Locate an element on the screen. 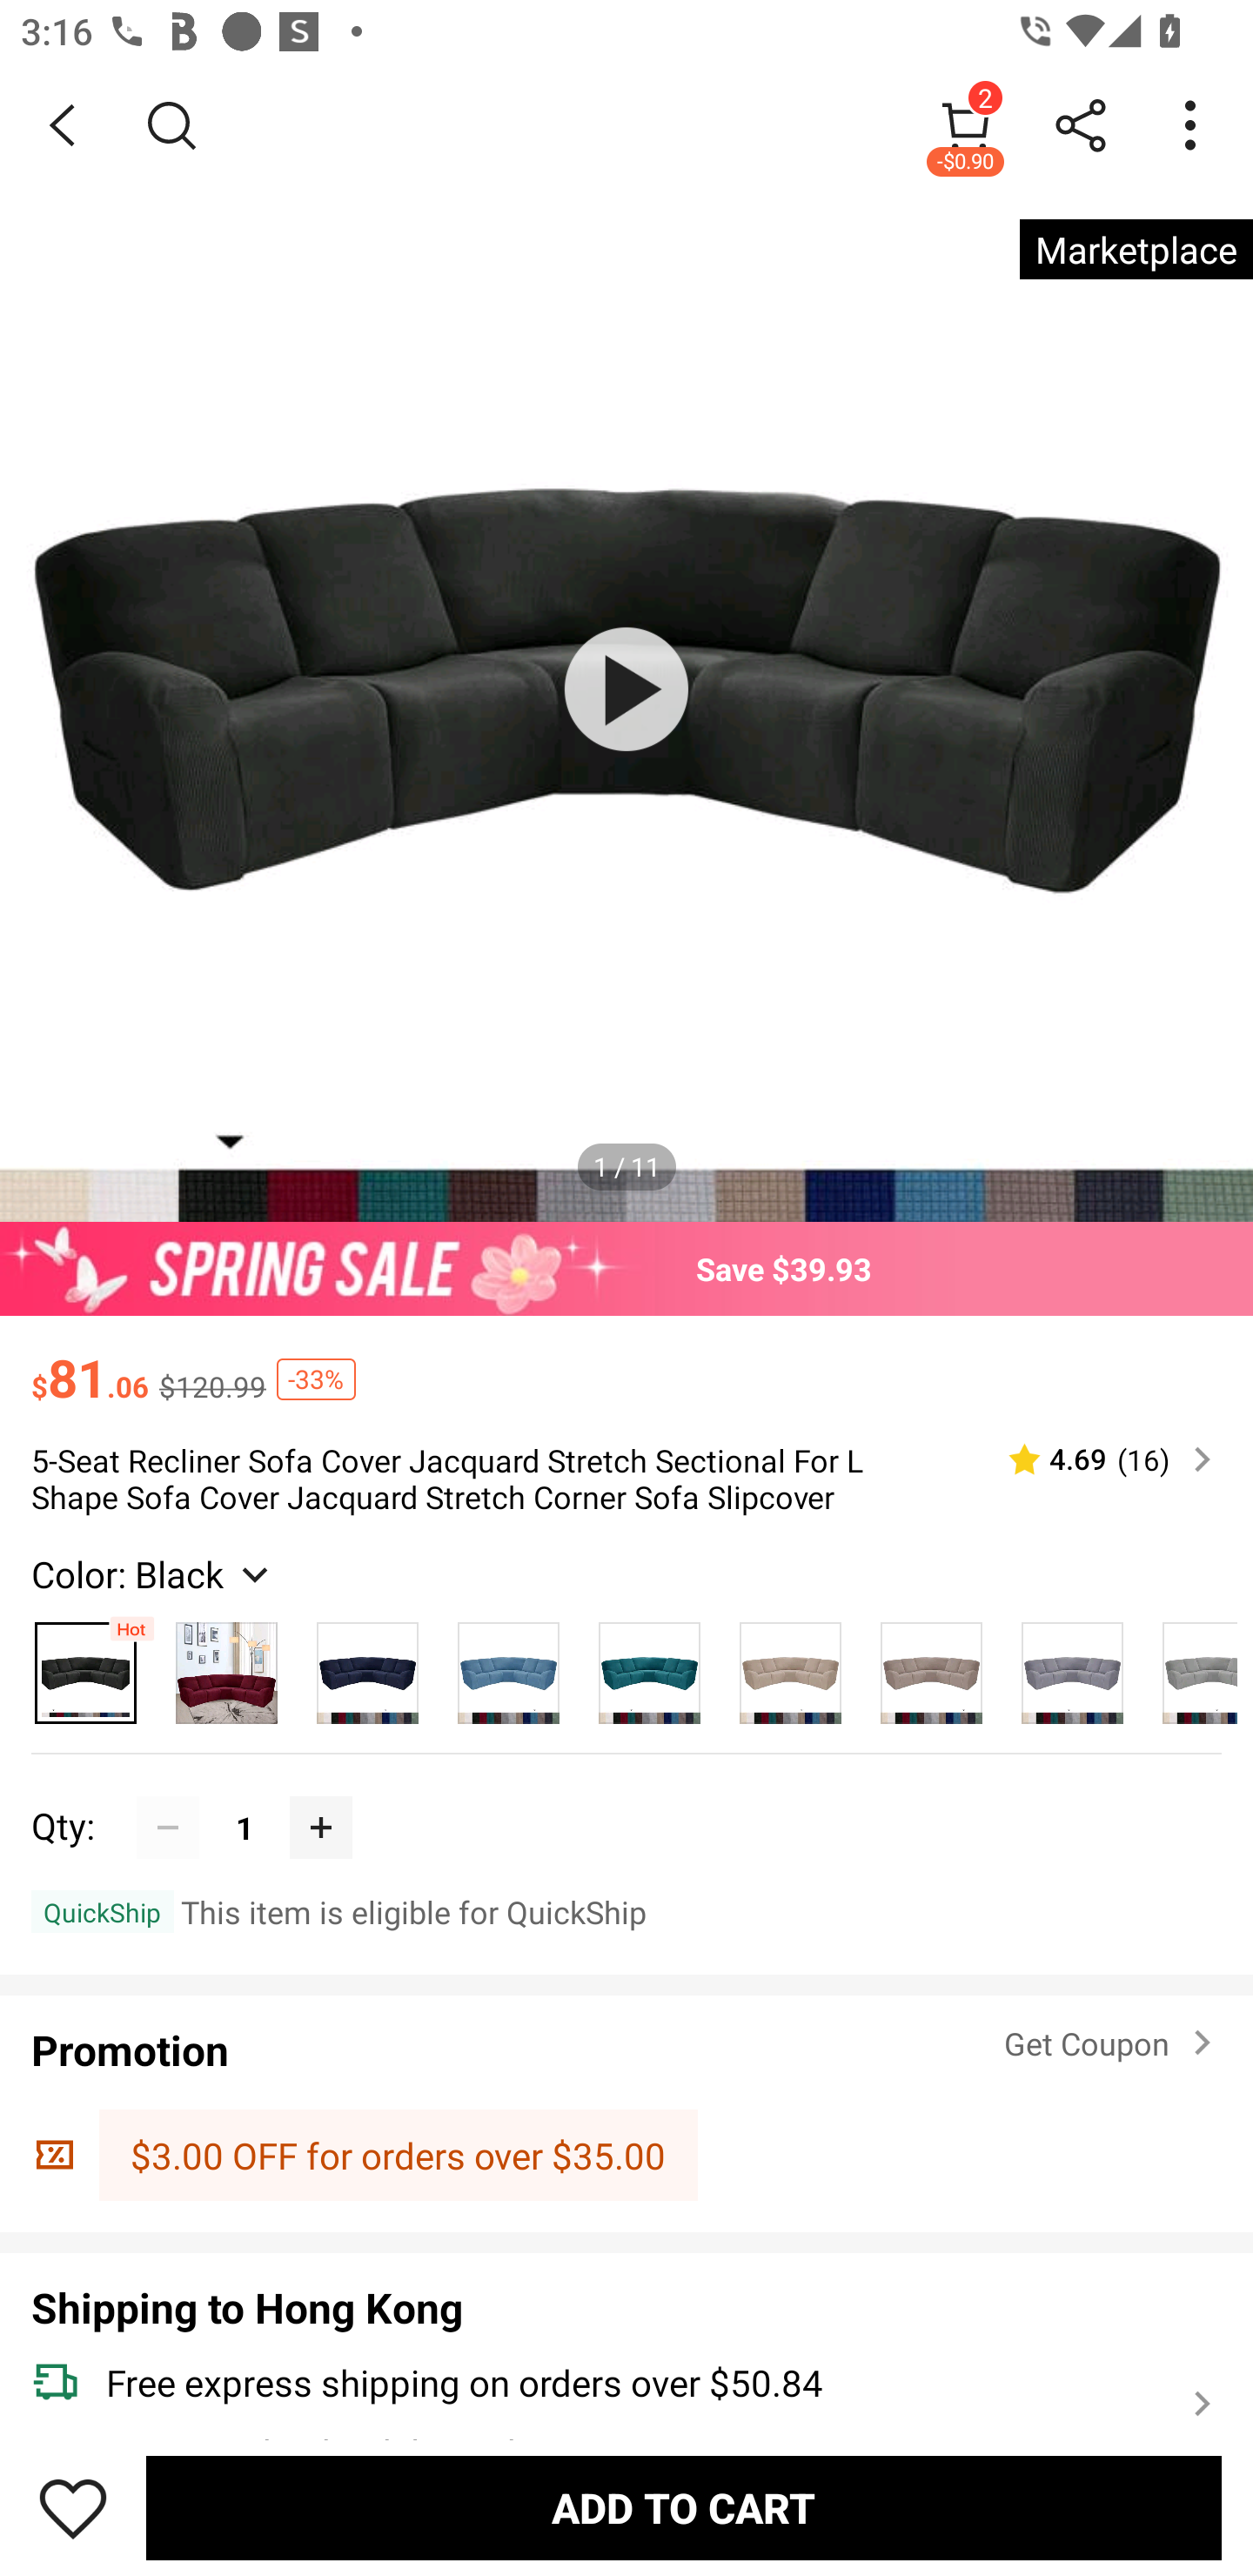 The image size is (1253, 2576). Baby Blue is located at coordinates (508, 1666).